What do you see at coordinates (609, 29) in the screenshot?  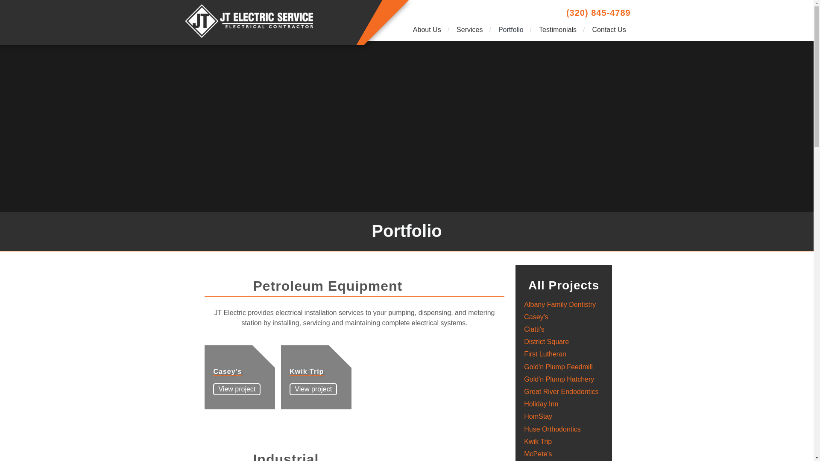 I see `Contact Us` at bounding box center [609, 29].